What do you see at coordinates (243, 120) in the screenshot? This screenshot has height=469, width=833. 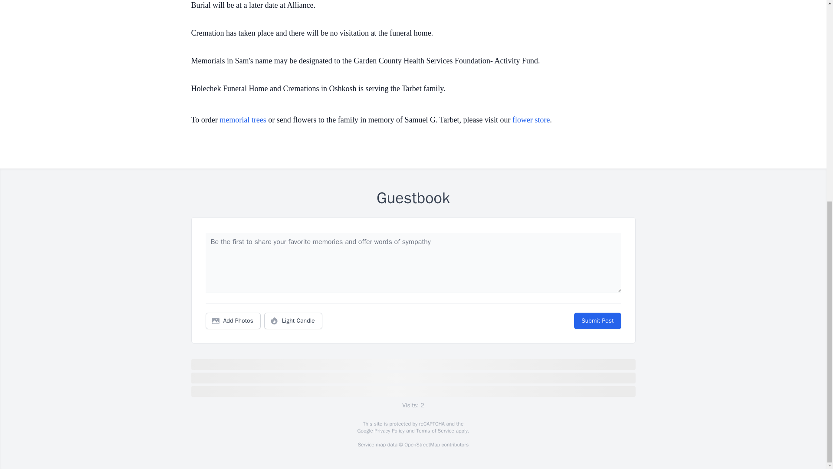 I see `memorial trees` at bounding box center [243, 120].